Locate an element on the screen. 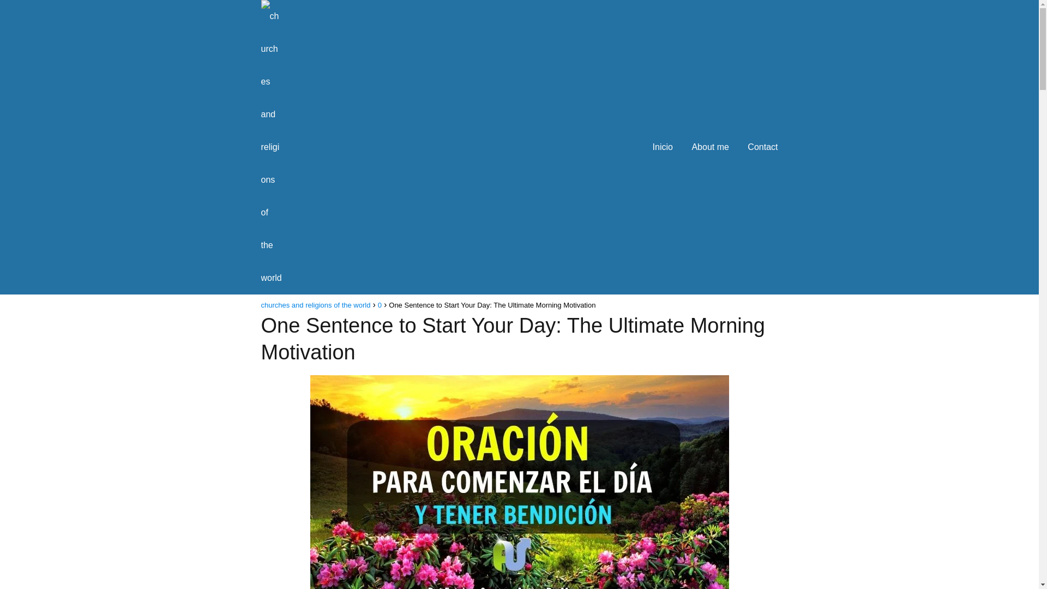 The image size is (1047, 589). Contact is located at coordinates (762, 147).